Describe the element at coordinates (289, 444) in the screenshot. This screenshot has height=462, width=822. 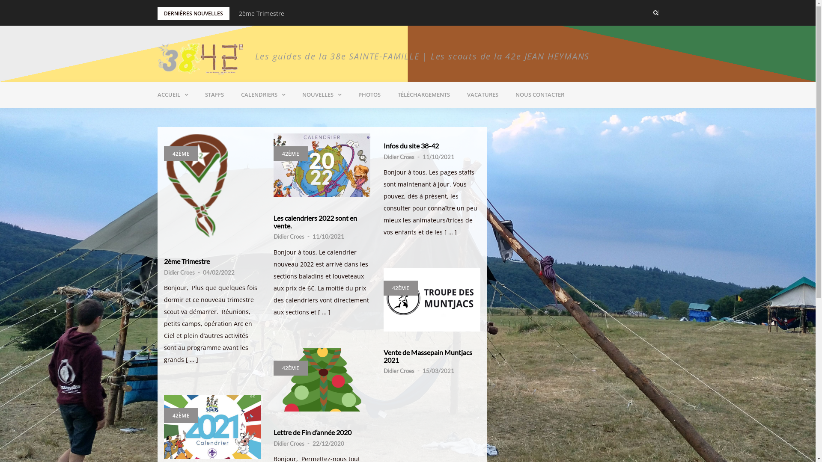
I see `Didier Croes` at that location.